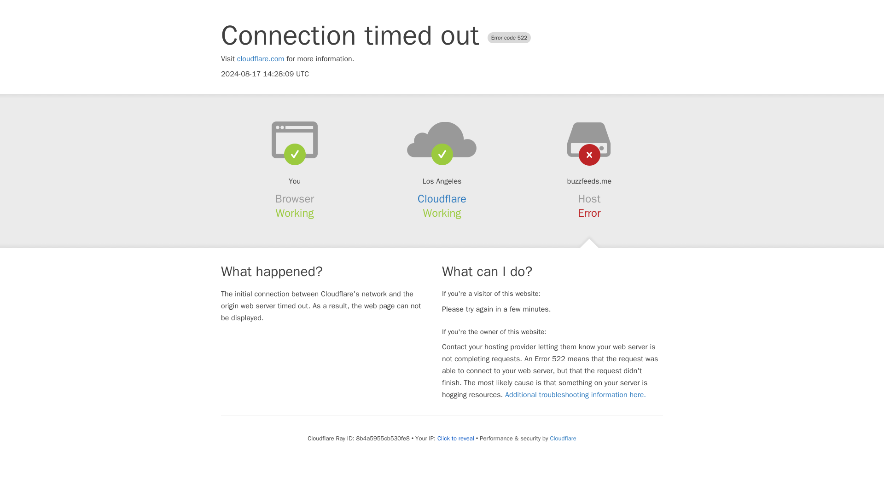  I want to click on Cloudflare, so click(563, 438).